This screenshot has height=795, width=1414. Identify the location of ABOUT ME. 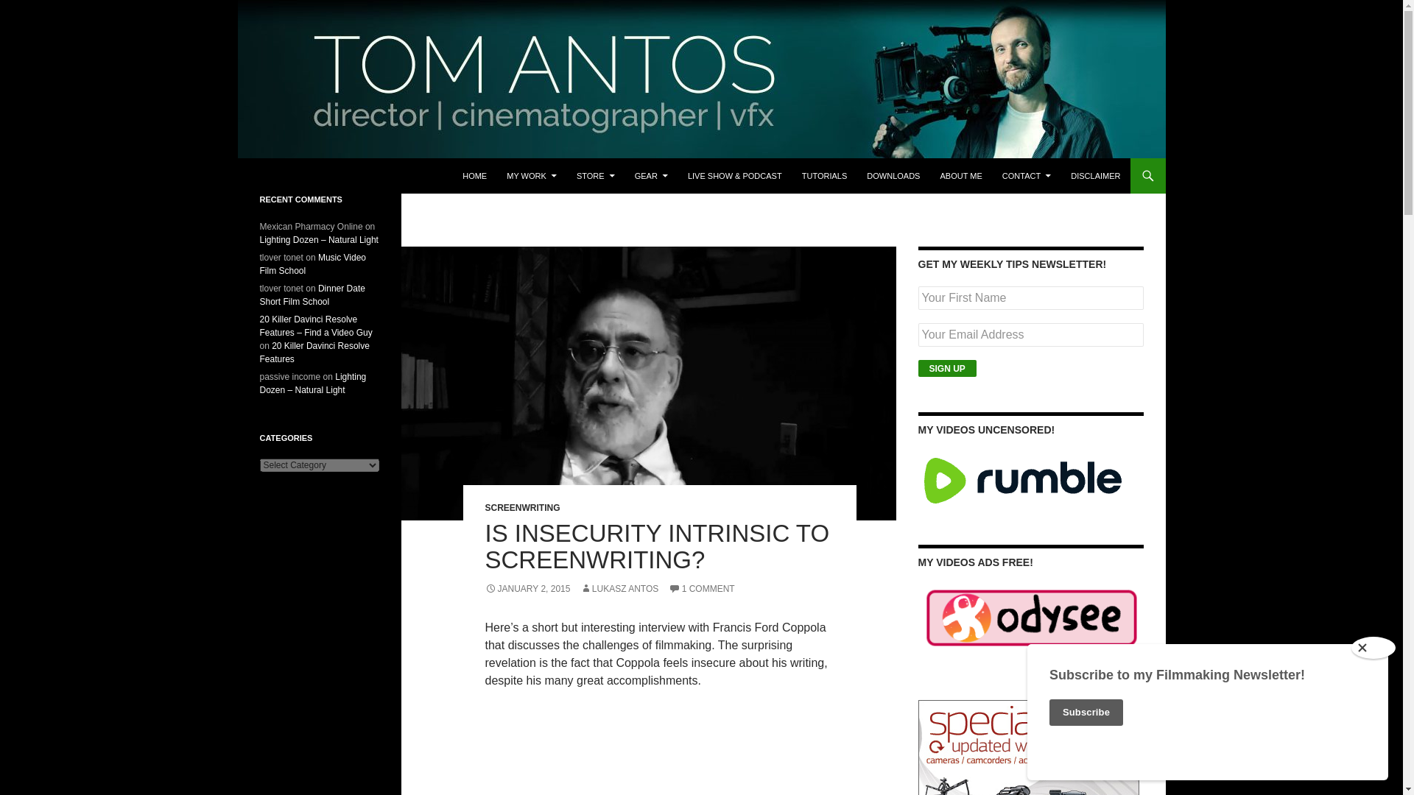
(960, 175).